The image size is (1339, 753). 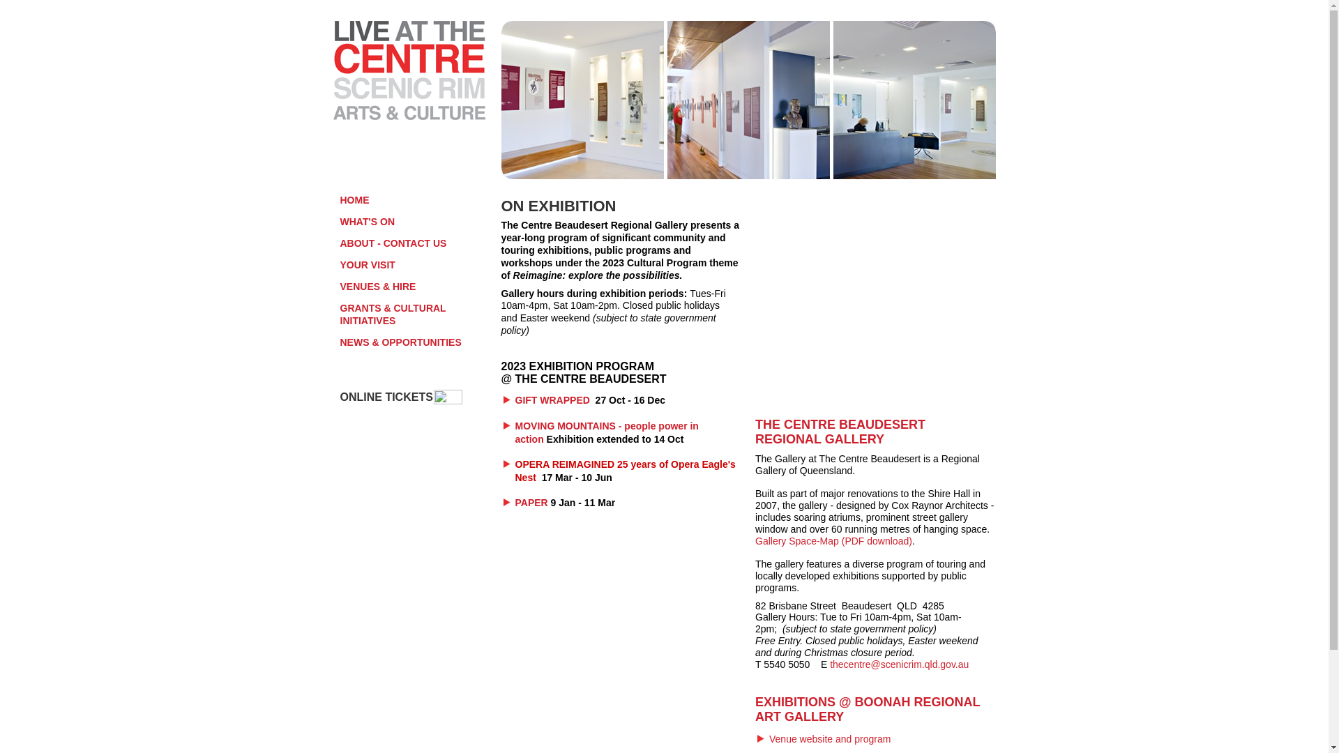 I want to click on OPERA REIMAGINED 25 years of Opera Eagle's Nest, so click(x=625, y=471).